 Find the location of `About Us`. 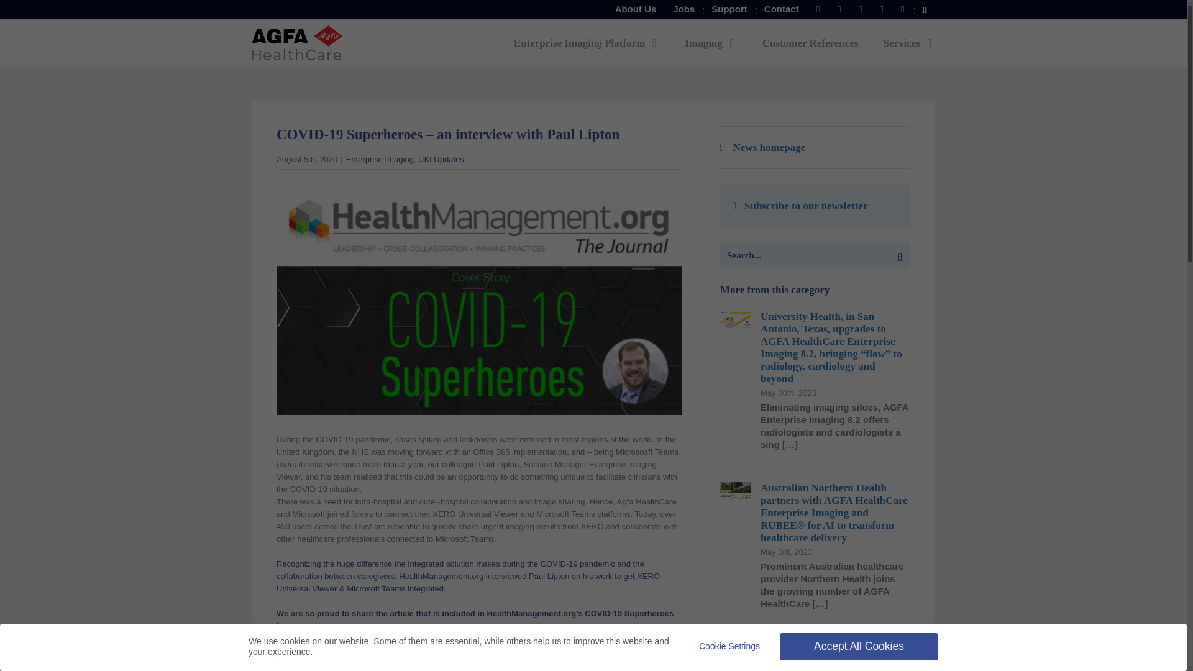

About Us is located at coordinates (636, 9).